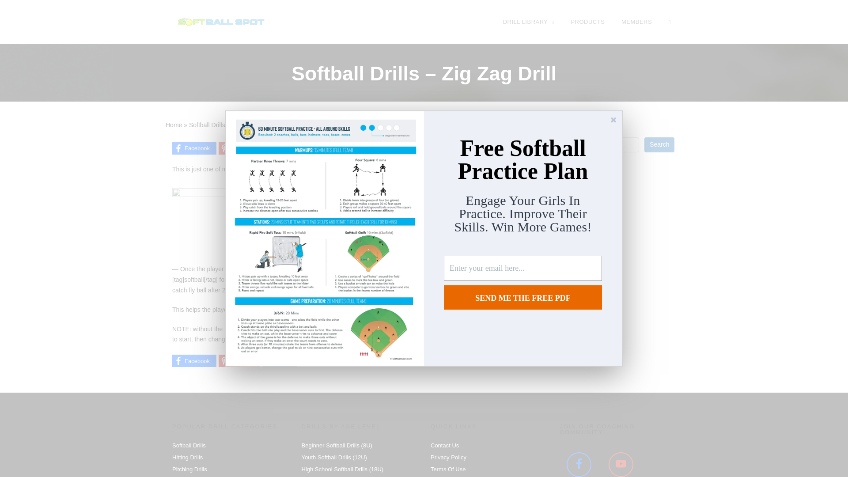  I want to click on Facebook, so click(194, 148).